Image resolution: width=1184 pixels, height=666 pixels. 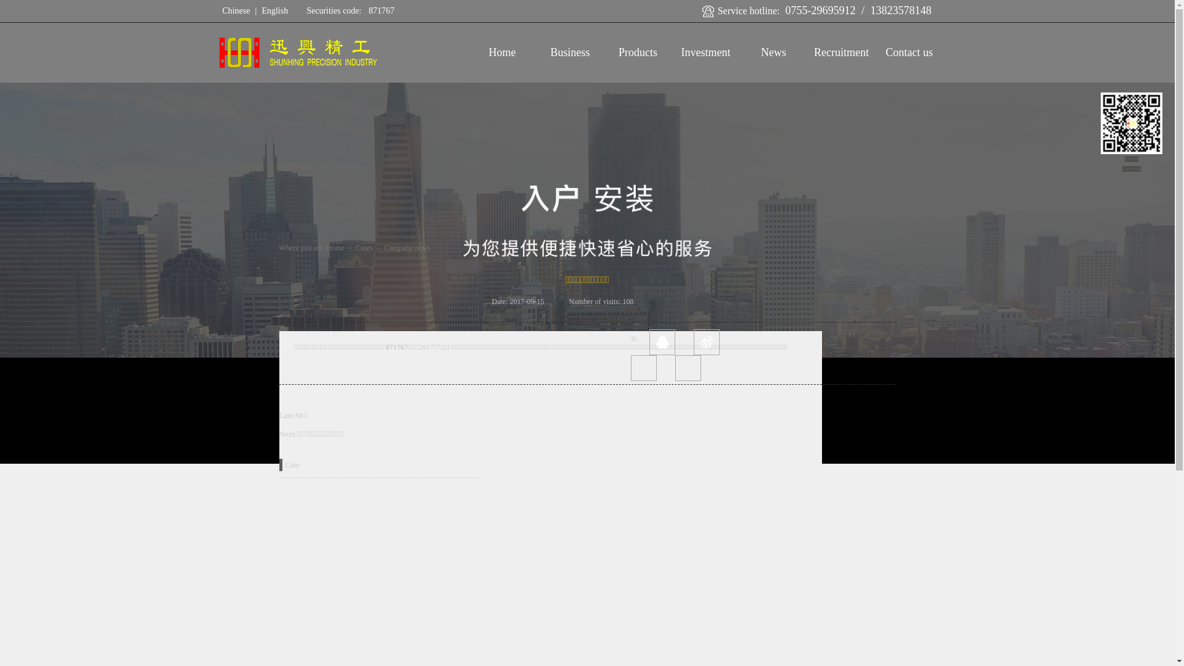 What do you see at coordinates (275, 11) in the screenshot?
I see `English` at bounding box center [275, 11].